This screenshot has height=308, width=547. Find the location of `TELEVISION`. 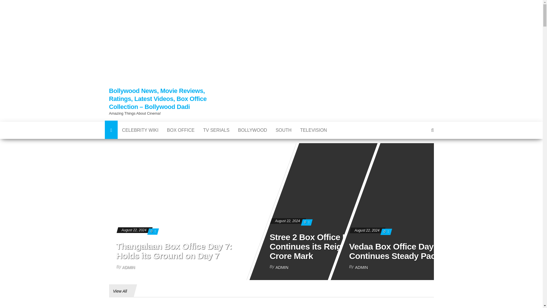

TELEVISION is located at coordinates (313, 130).